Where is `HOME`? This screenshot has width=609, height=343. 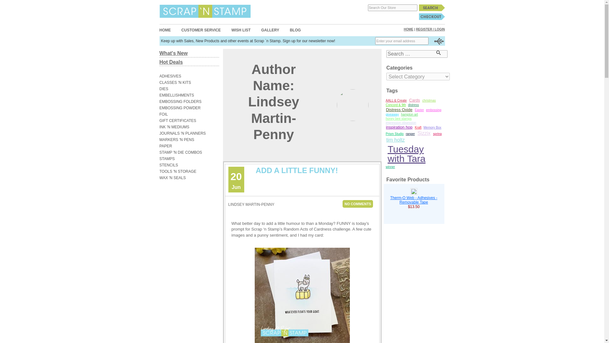
HOME is located at coordinates (165, 30).